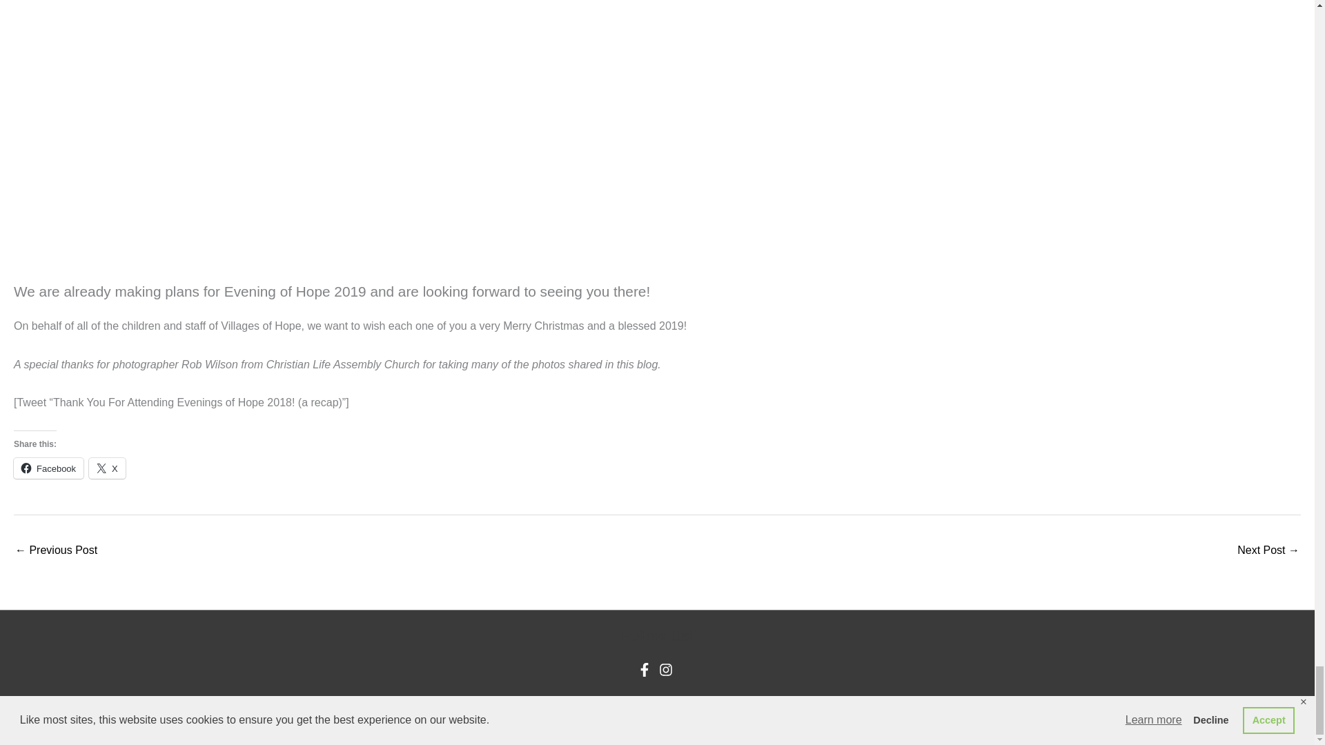 This screenshot has height=745, width=1325. Describe the element at coordinates (722, 699) in the screenshot. I see `Astra WordPress Theme` at that location.